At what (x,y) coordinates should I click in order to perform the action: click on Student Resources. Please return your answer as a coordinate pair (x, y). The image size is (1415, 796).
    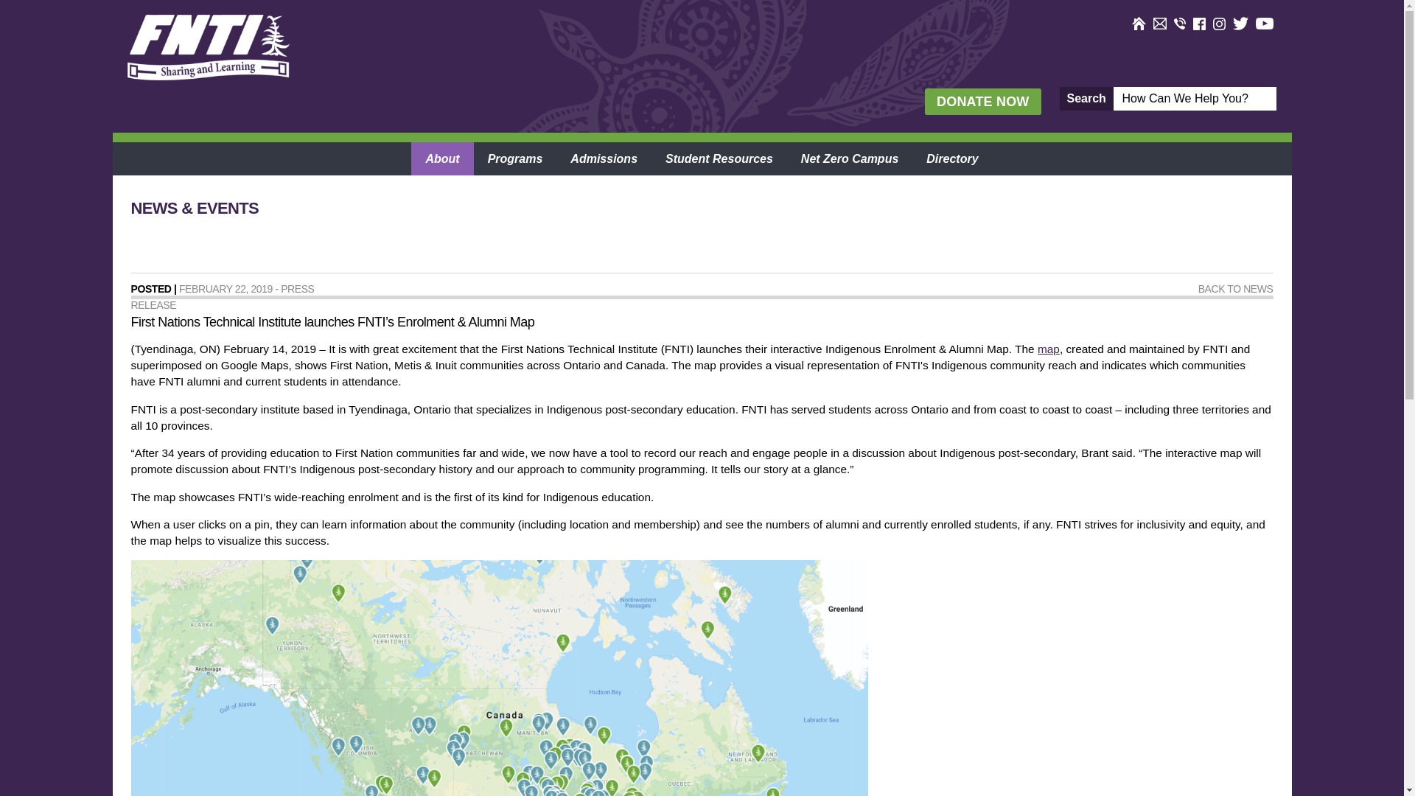
    Looking at the image, I should click on (719, 158).